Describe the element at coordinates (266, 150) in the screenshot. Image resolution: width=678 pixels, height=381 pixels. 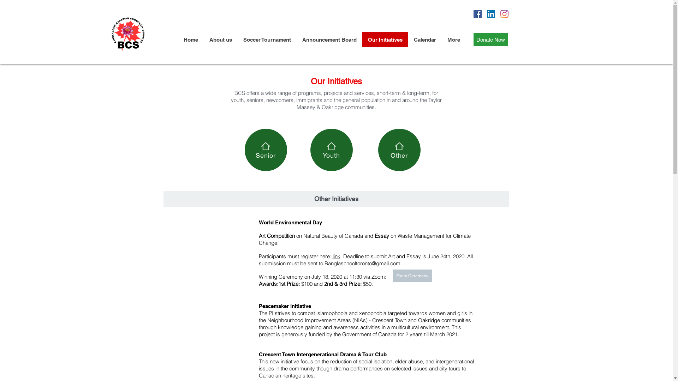
I see `Senior` at that location.